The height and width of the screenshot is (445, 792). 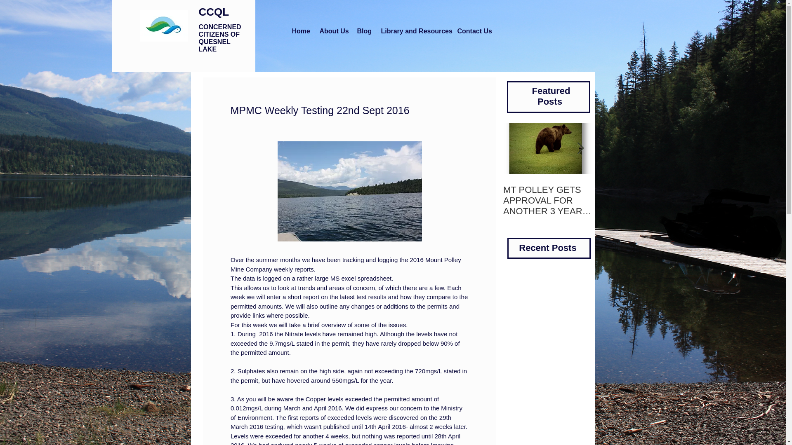 I want to click on Library and Resources, so click(x=413, y=31).